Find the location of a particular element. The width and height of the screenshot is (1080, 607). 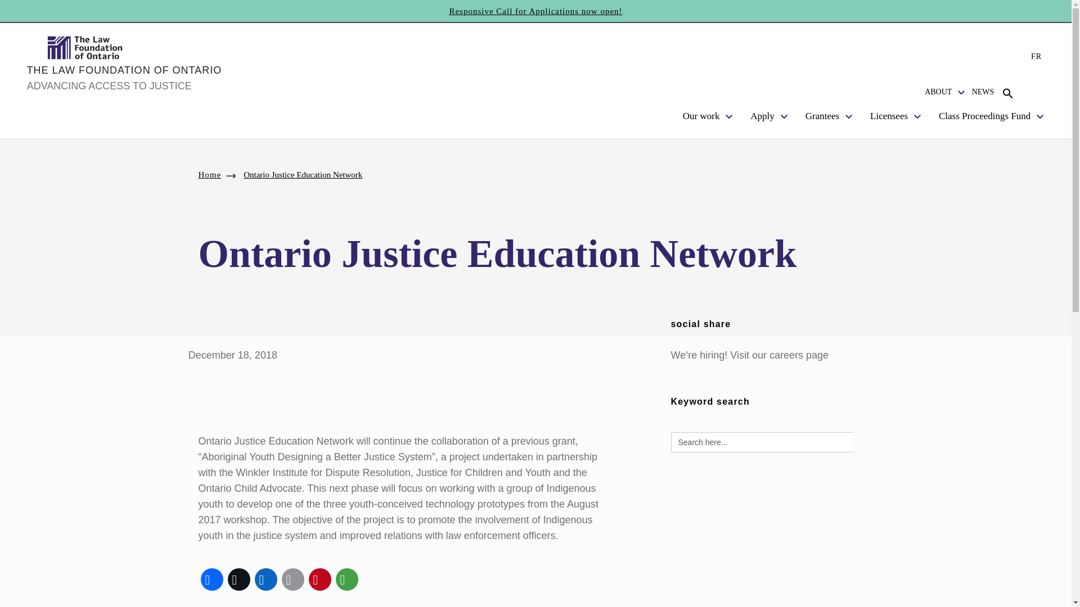

Apply is located at coordinates (763, 116).